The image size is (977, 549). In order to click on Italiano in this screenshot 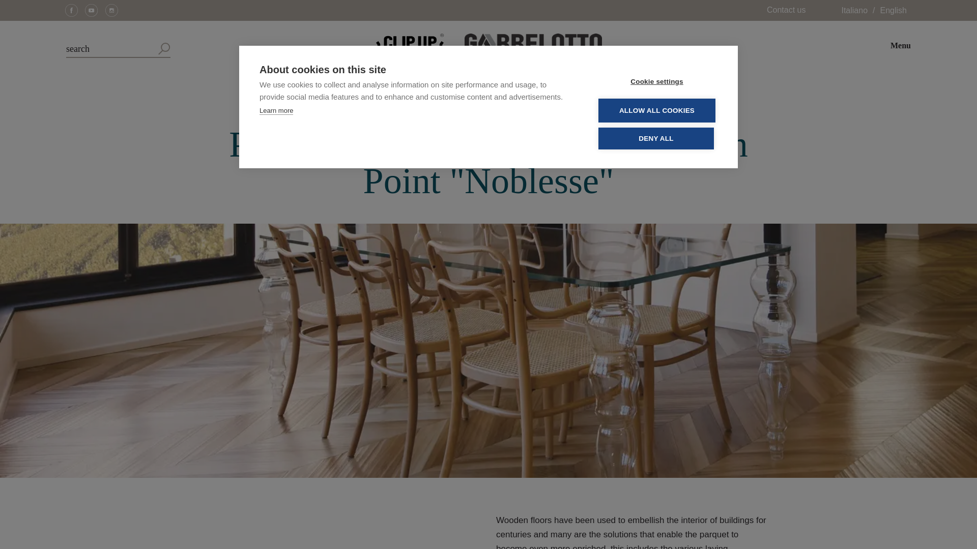, I will do `click(854, 10)`.